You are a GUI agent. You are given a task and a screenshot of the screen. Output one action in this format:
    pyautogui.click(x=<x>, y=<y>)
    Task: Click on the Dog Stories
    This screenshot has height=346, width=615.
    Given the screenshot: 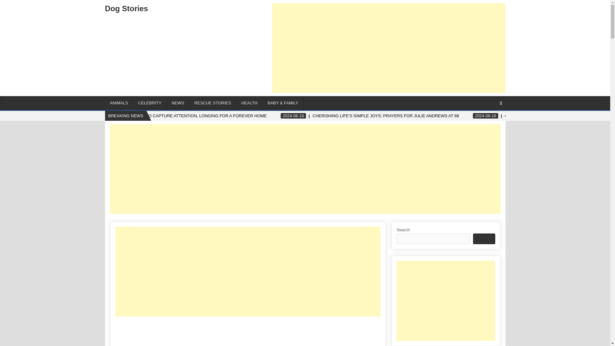 What is the action you would take?
    pyautogui.click(x=127, y=8)
    